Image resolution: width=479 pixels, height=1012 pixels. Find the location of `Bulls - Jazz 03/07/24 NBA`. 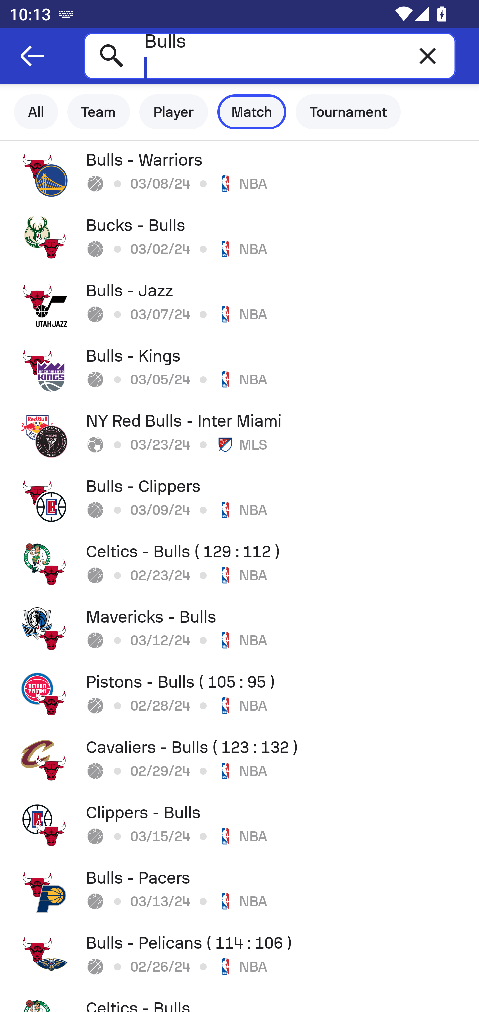

Bulls - Jazz 03/07/24 NBA is located at coordinates (239, 304).